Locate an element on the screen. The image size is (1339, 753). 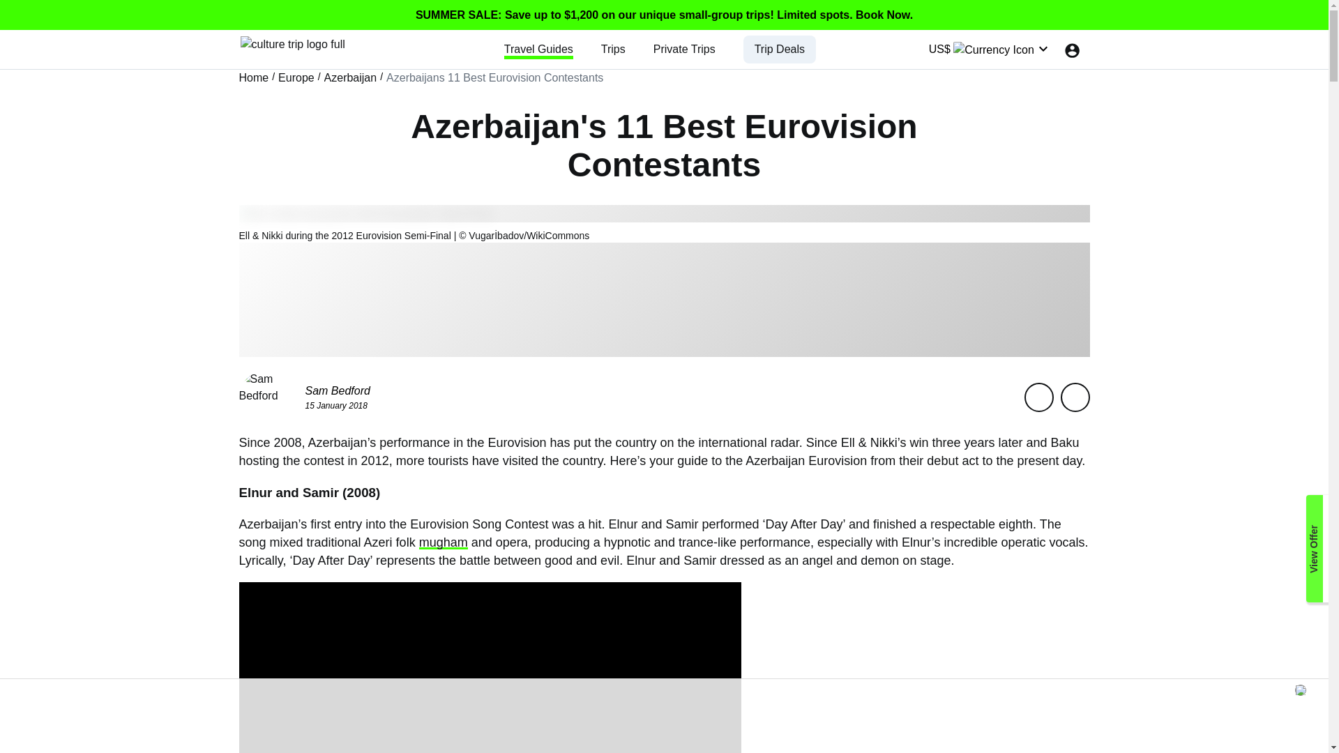
15 January 2018 is located at coordinates (336, 404).